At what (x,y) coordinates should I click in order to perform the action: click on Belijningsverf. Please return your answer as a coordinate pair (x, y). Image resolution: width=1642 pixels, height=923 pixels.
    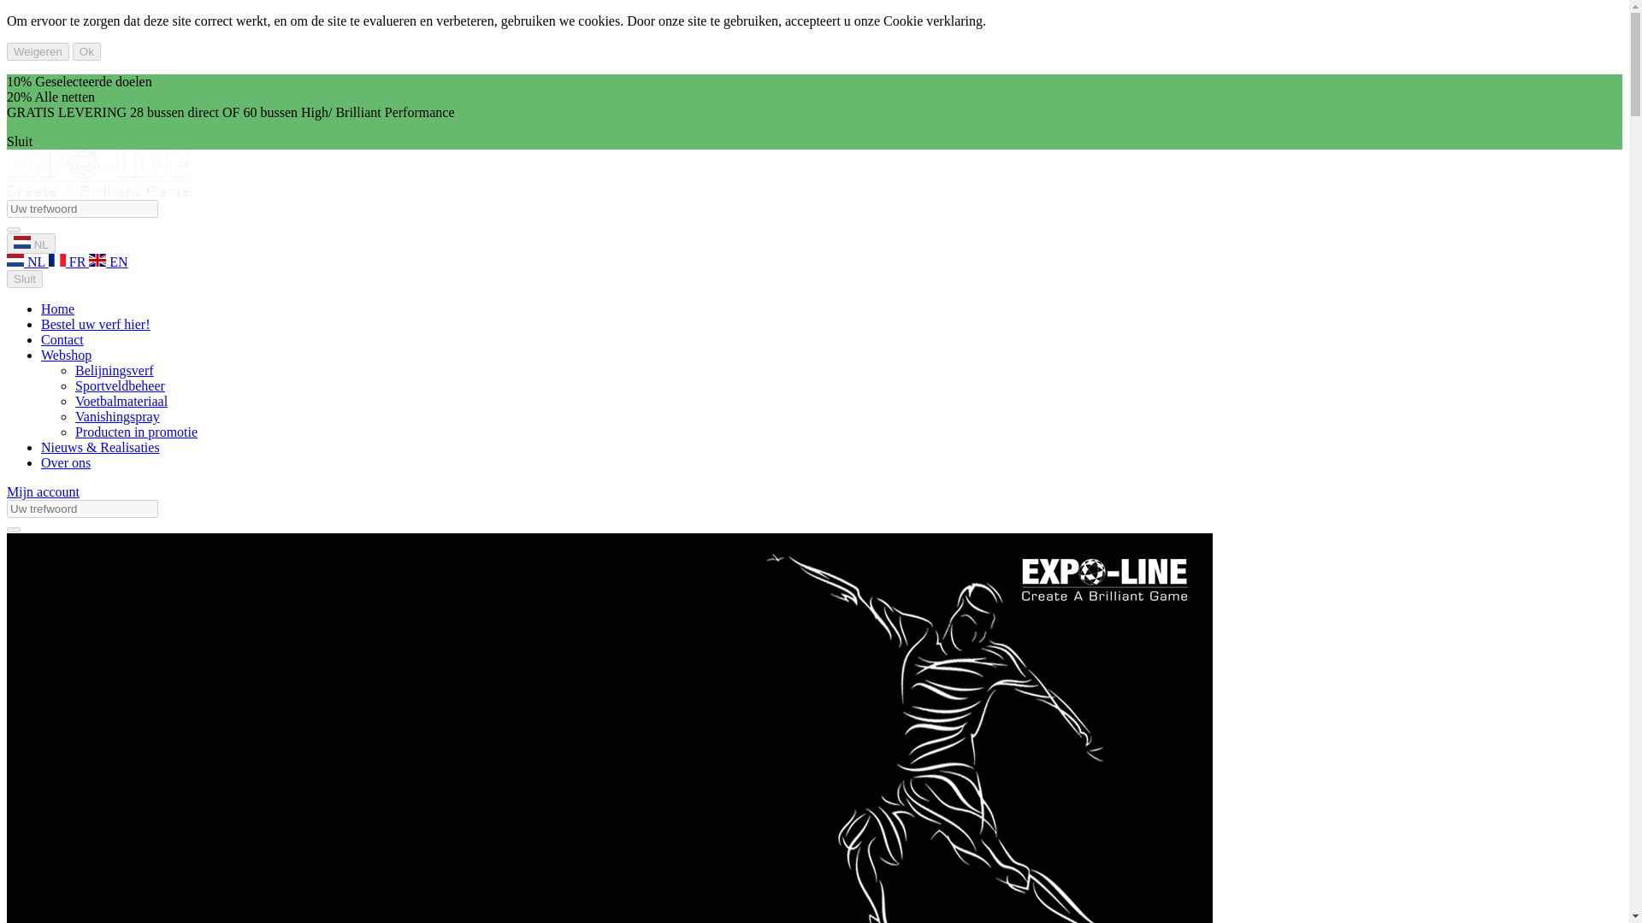
    Looking at the image, I should click on (115, 370).